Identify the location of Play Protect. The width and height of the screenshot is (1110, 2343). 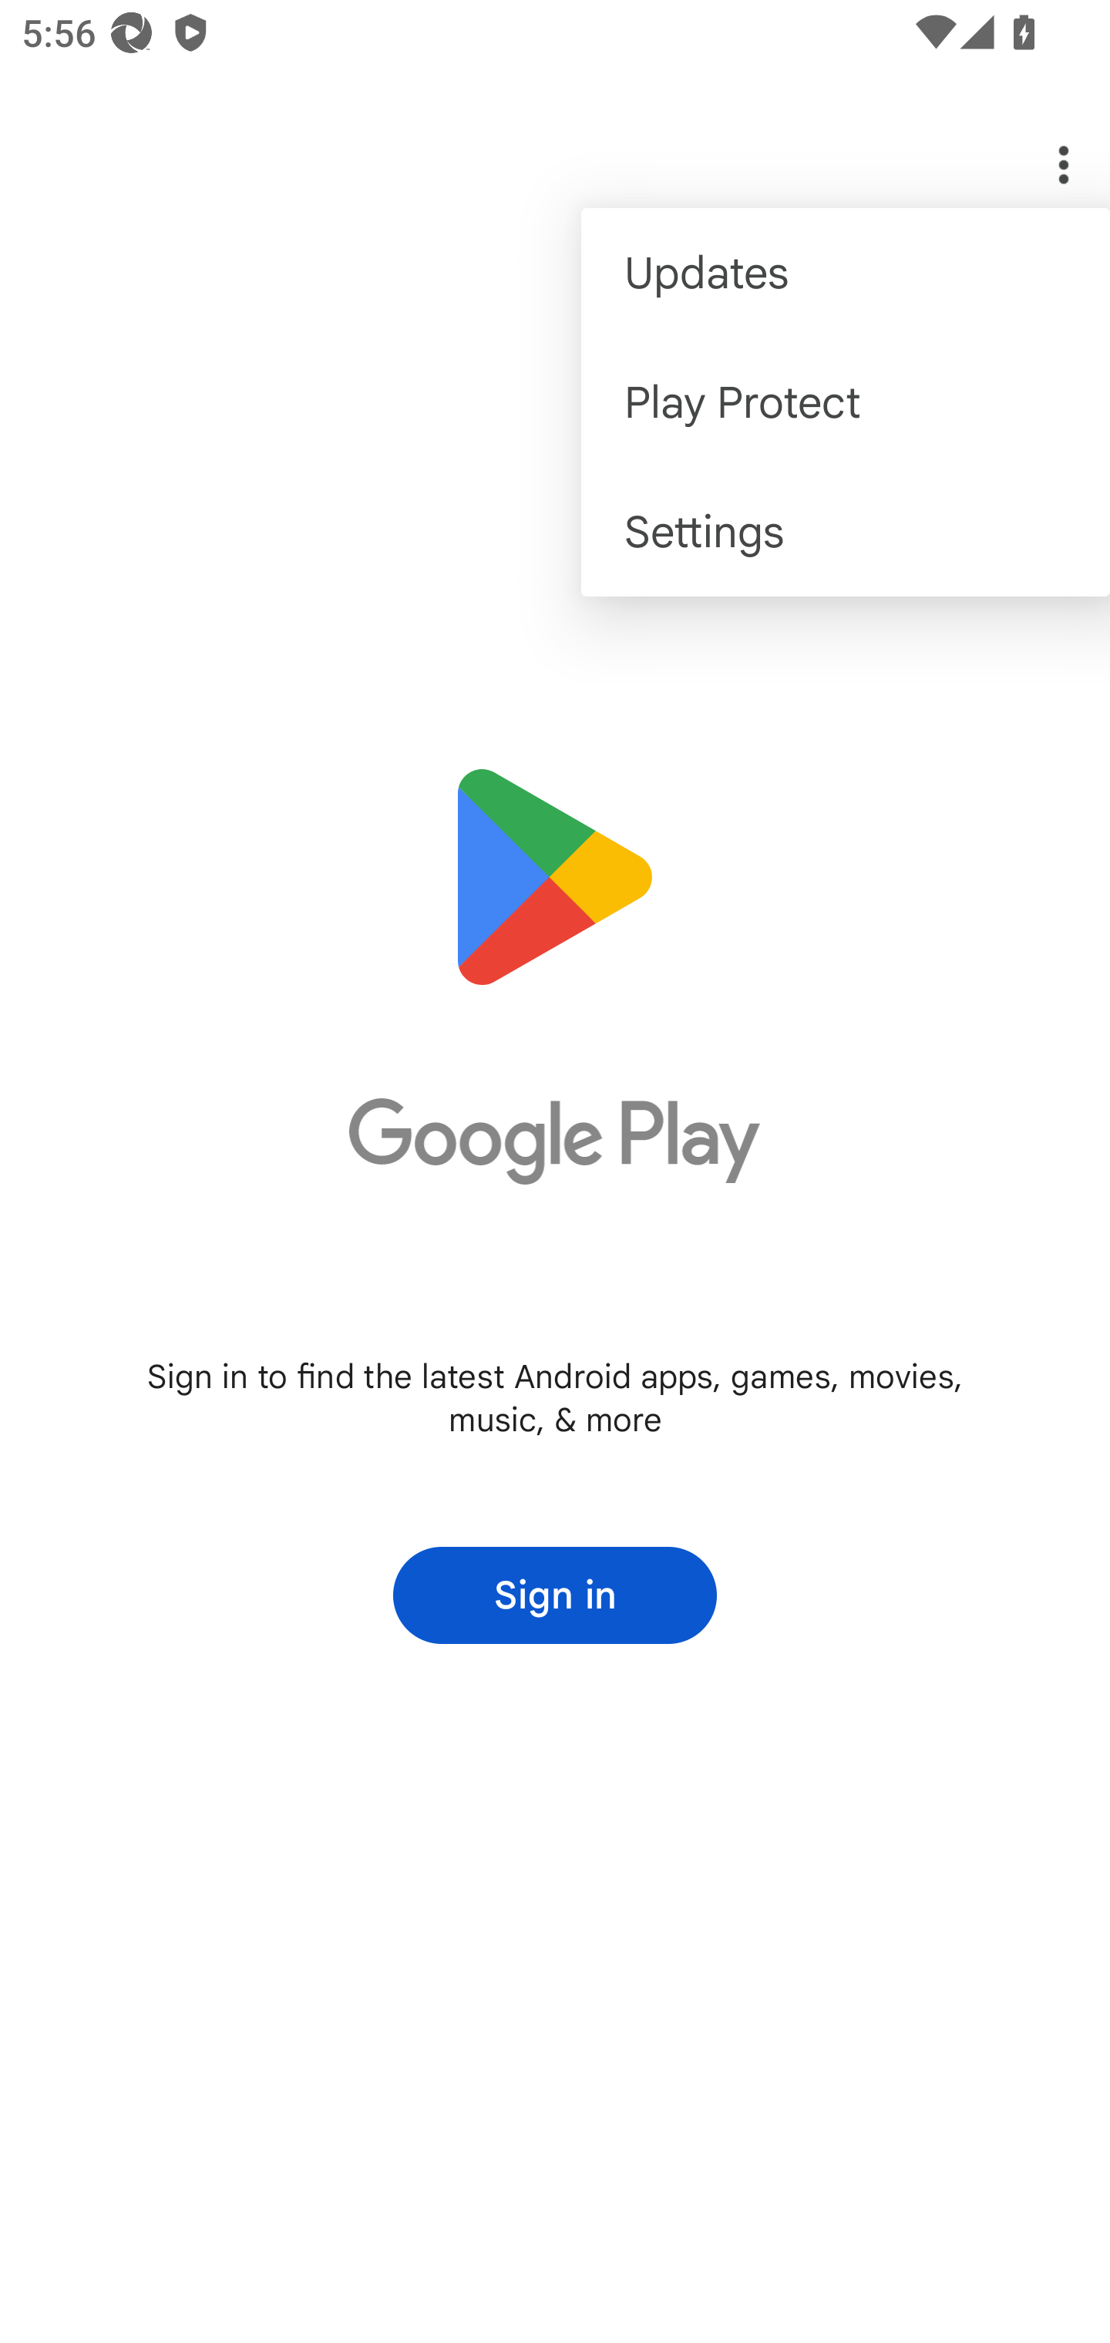
(846, 401).